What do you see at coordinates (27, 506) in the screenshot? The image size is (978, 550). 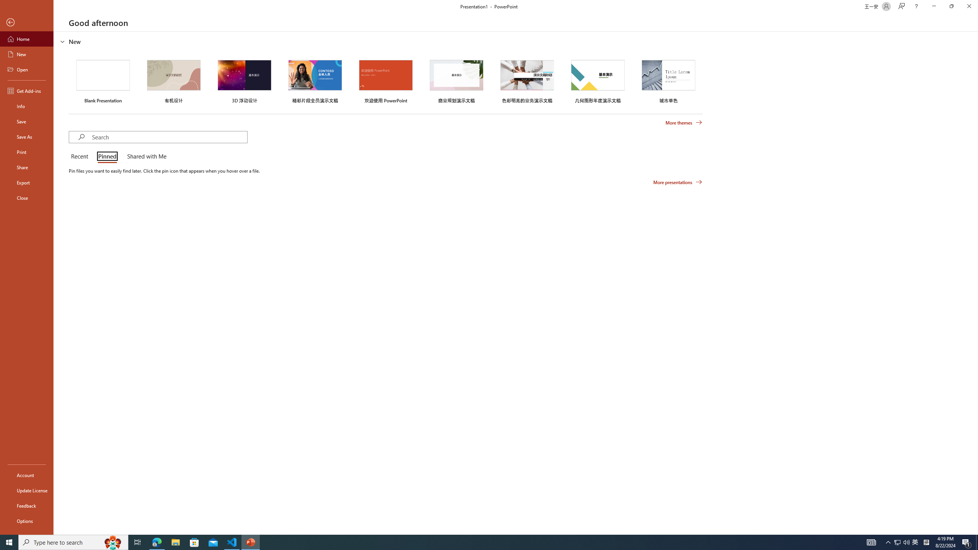 I see `Feedback` at bounding box center [27, 506].